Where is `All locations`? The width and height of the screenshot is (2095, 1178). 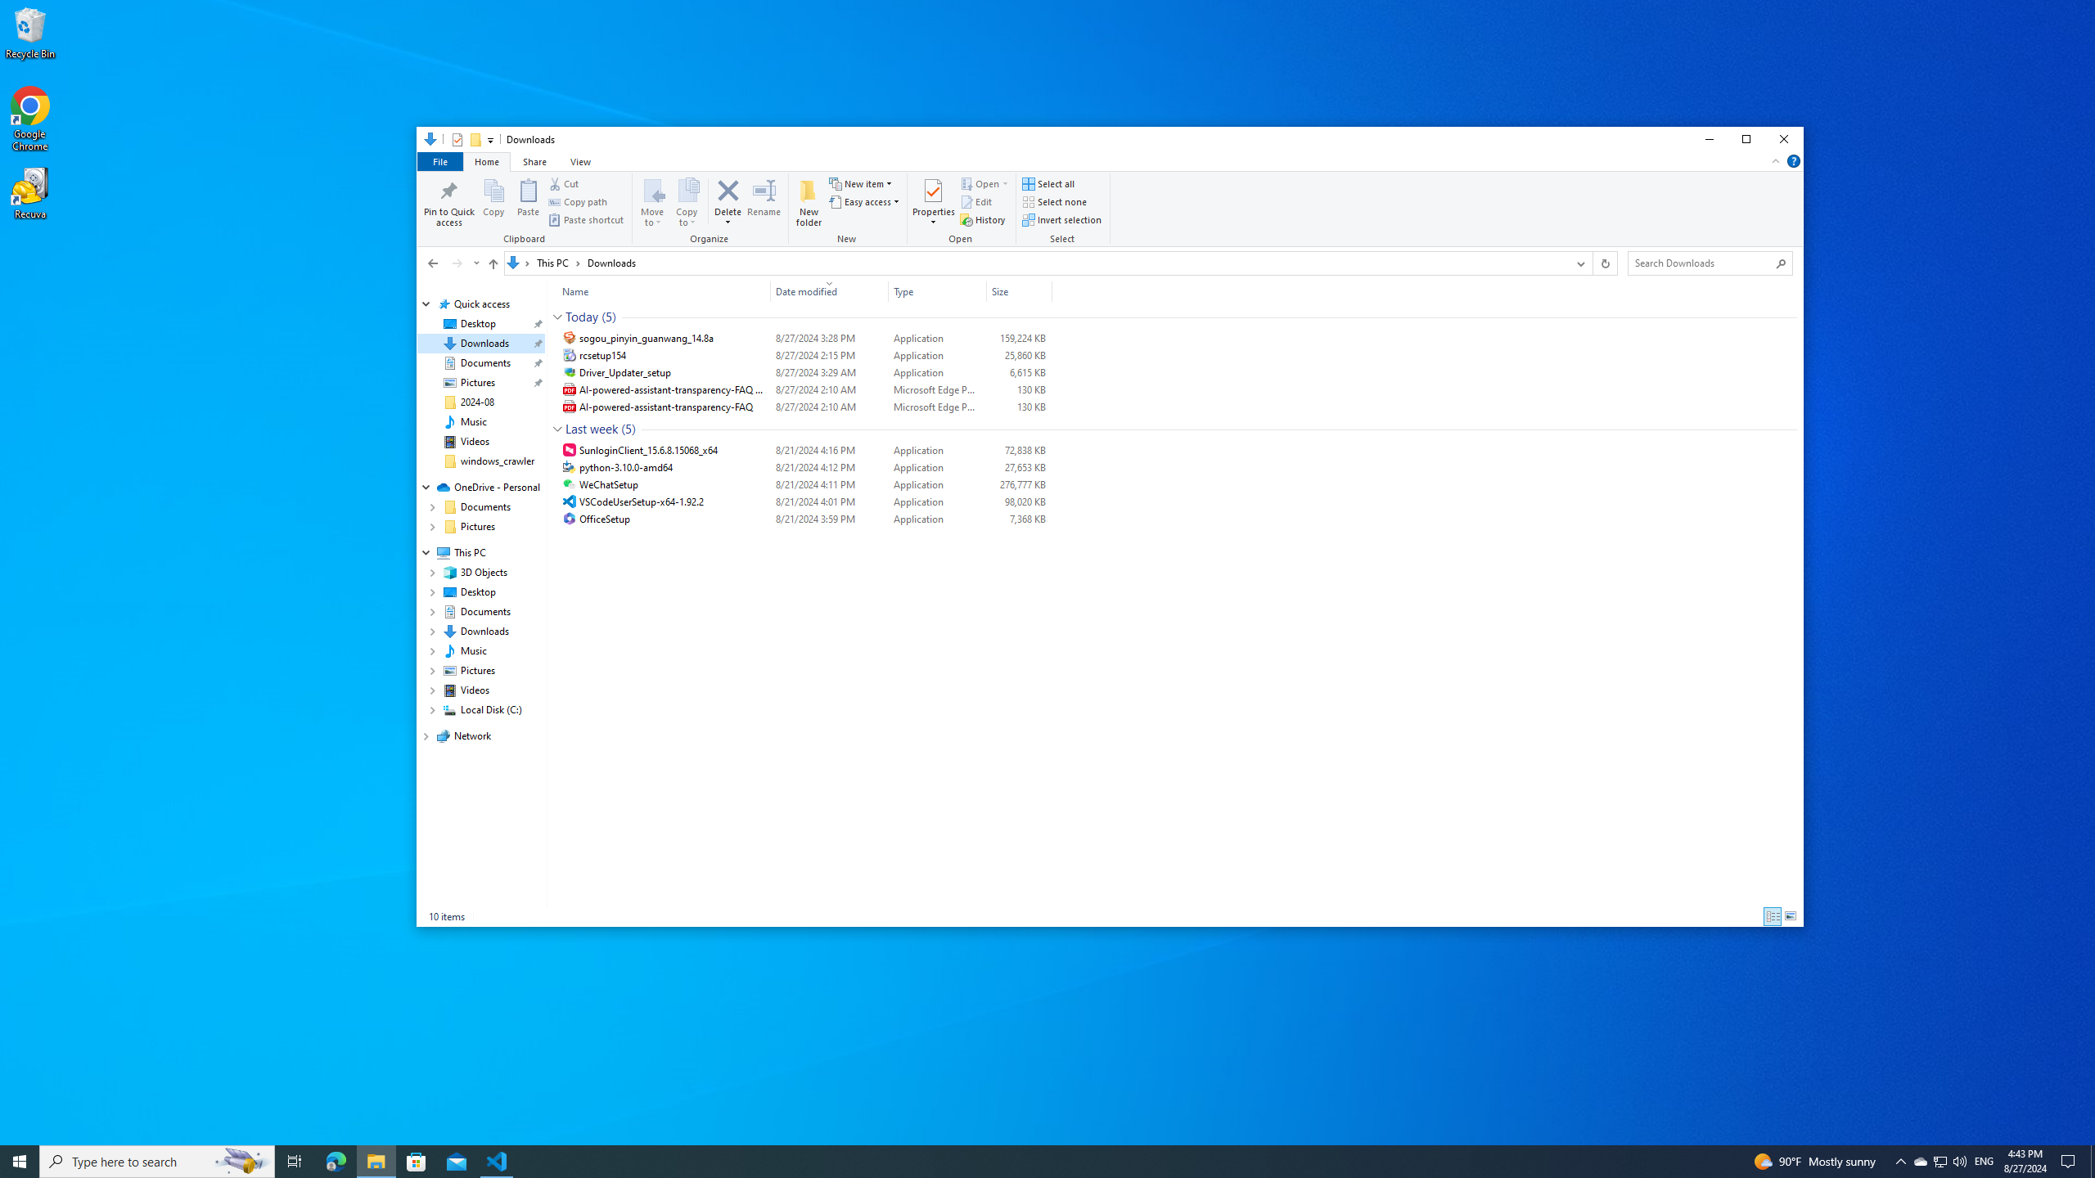
All locations is located at coordinates (519, 262).